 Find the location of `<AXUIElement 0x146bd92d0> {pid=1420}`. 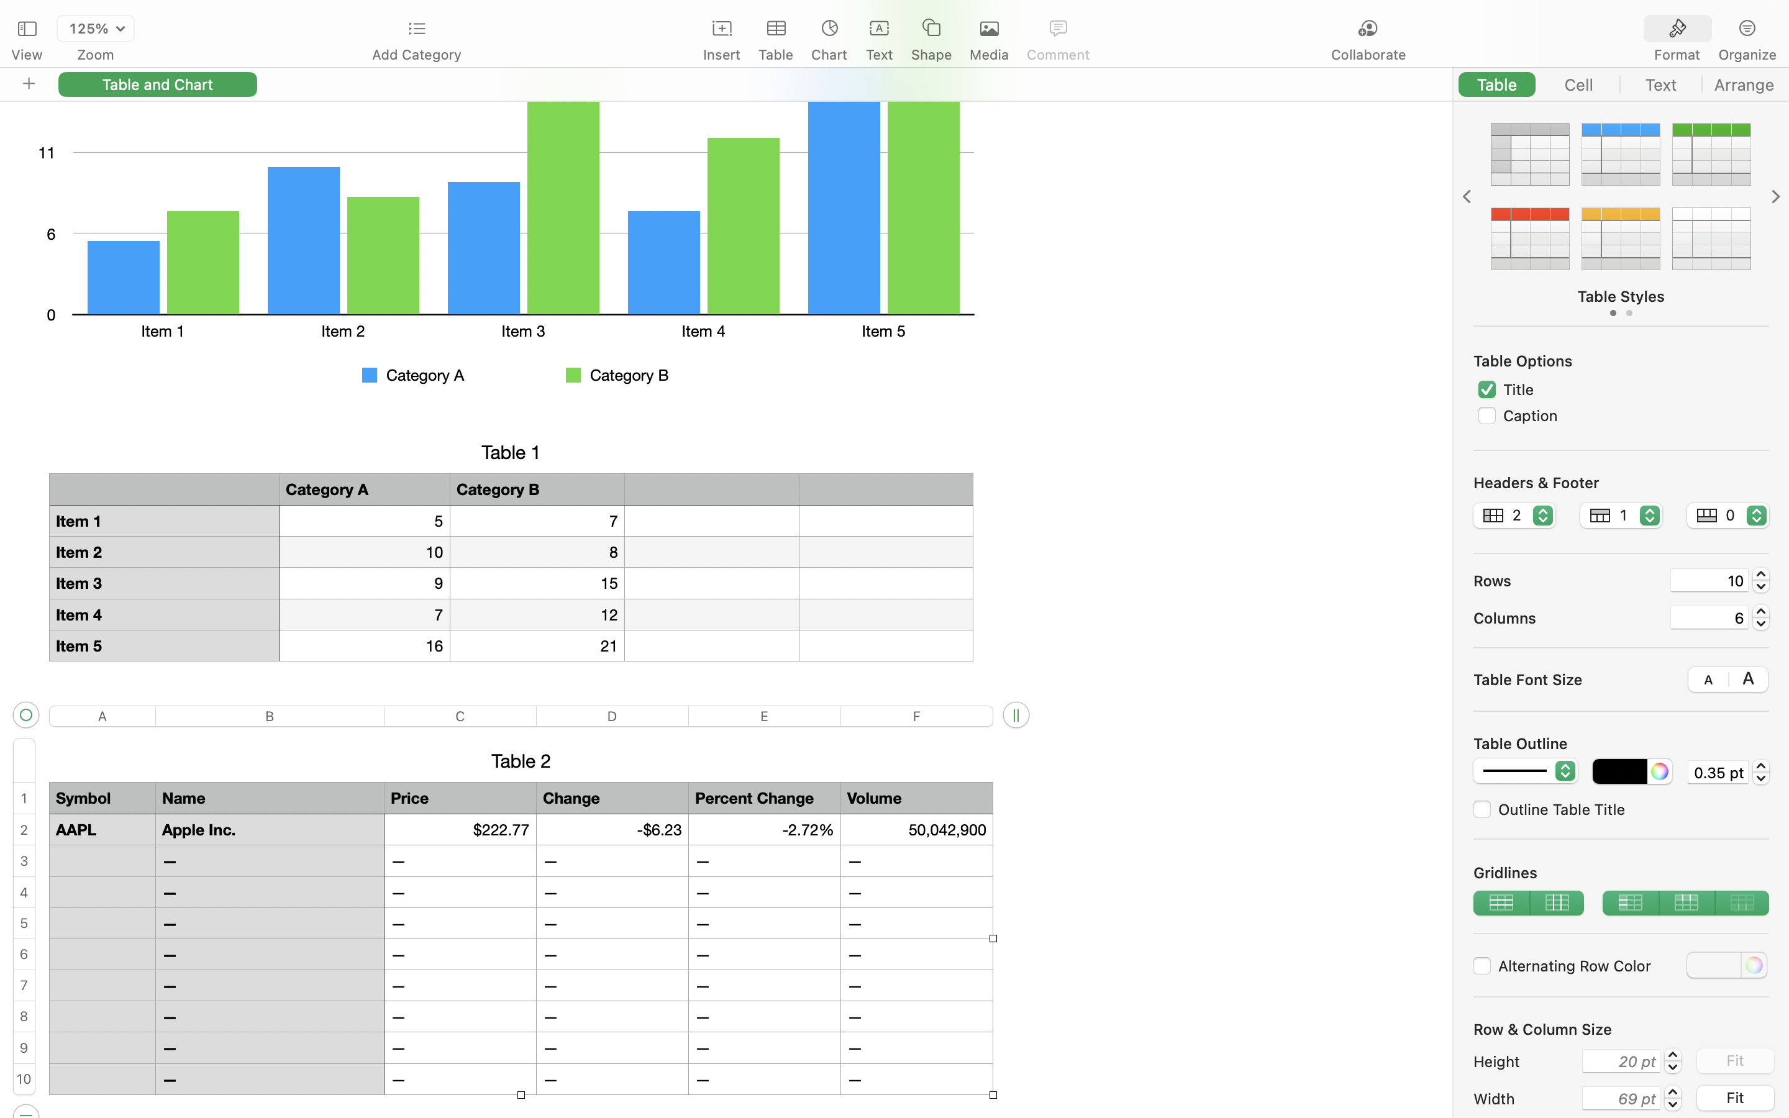

<AXUIElement 0x146bd92d0> {pid=1420} is located at coordinates (1621, 84).